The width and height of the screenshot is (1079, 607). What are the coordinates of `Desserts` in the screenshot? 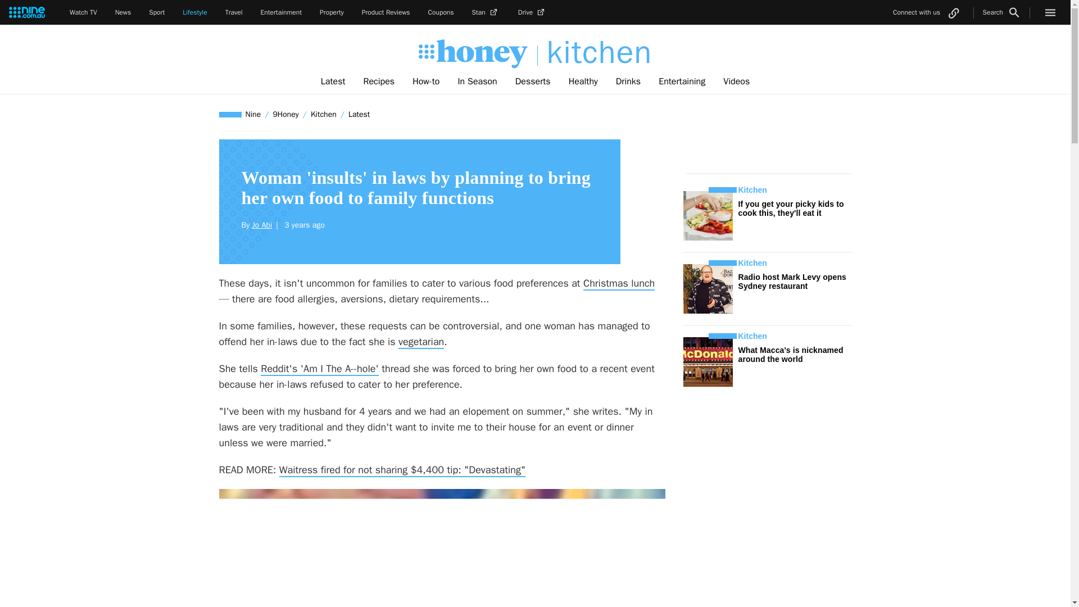 It's located at (533, 81).